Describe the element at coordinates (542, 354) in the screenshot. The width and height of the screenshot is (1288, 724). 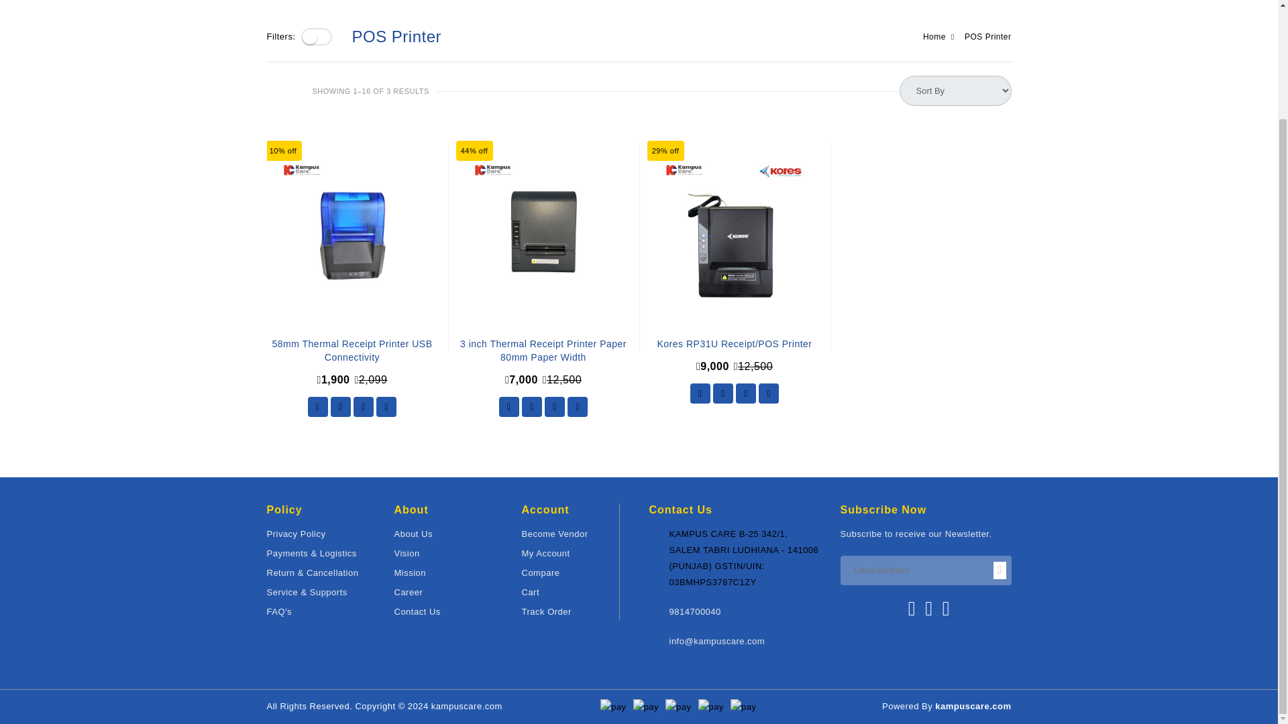
I see `3 inch Thermal Receipt Printer Paper 80mm Paper Width` at that location.